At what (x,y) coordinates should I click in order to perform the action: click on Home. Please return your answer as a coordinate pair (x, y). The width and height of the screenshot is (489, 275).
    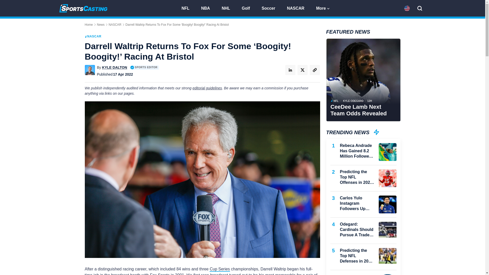
    Looking at the image, I should click on (89, 24).